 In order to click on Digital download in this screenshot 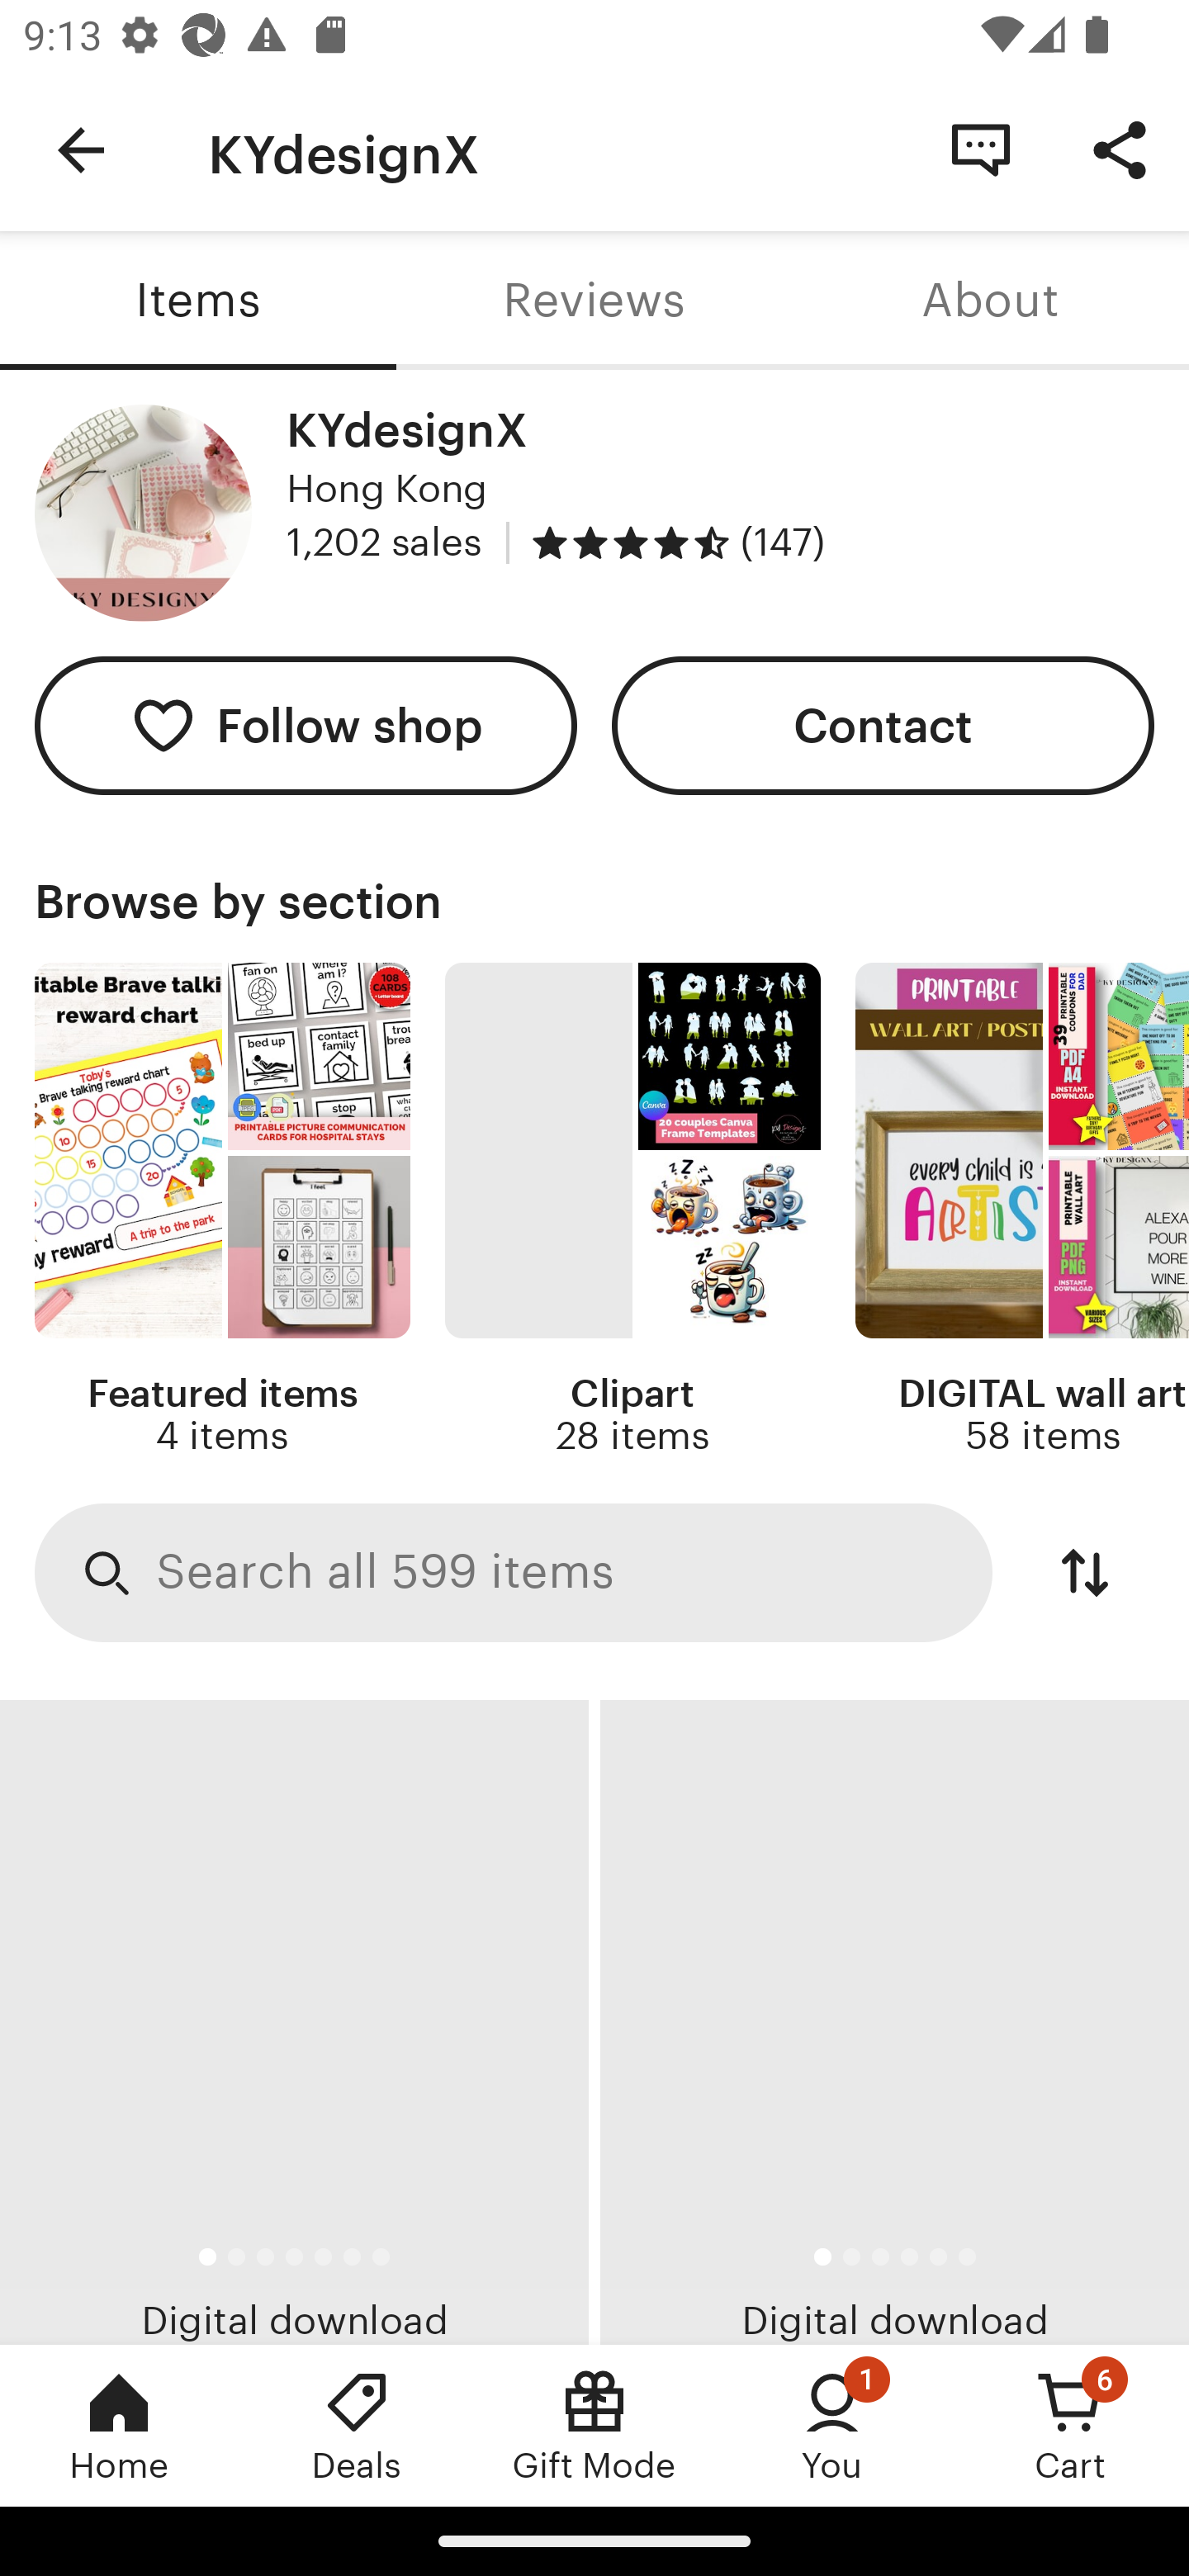, I will do `click(895, 2022)`.